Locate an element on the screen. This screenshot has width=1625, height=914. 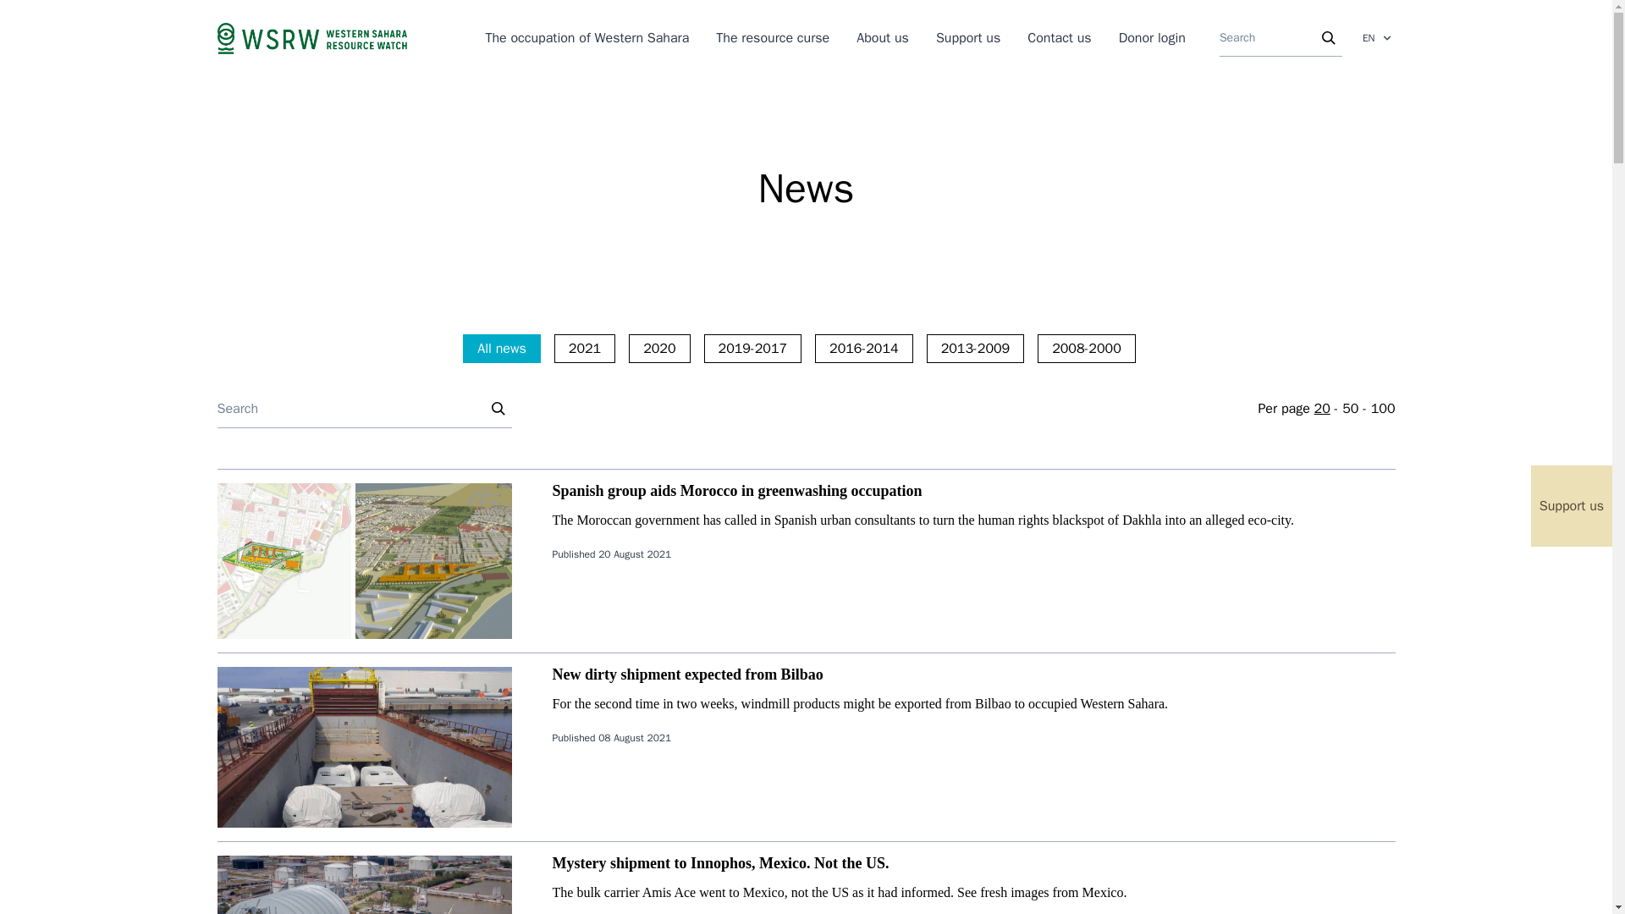
EN is located at coordinates (1375, 37).